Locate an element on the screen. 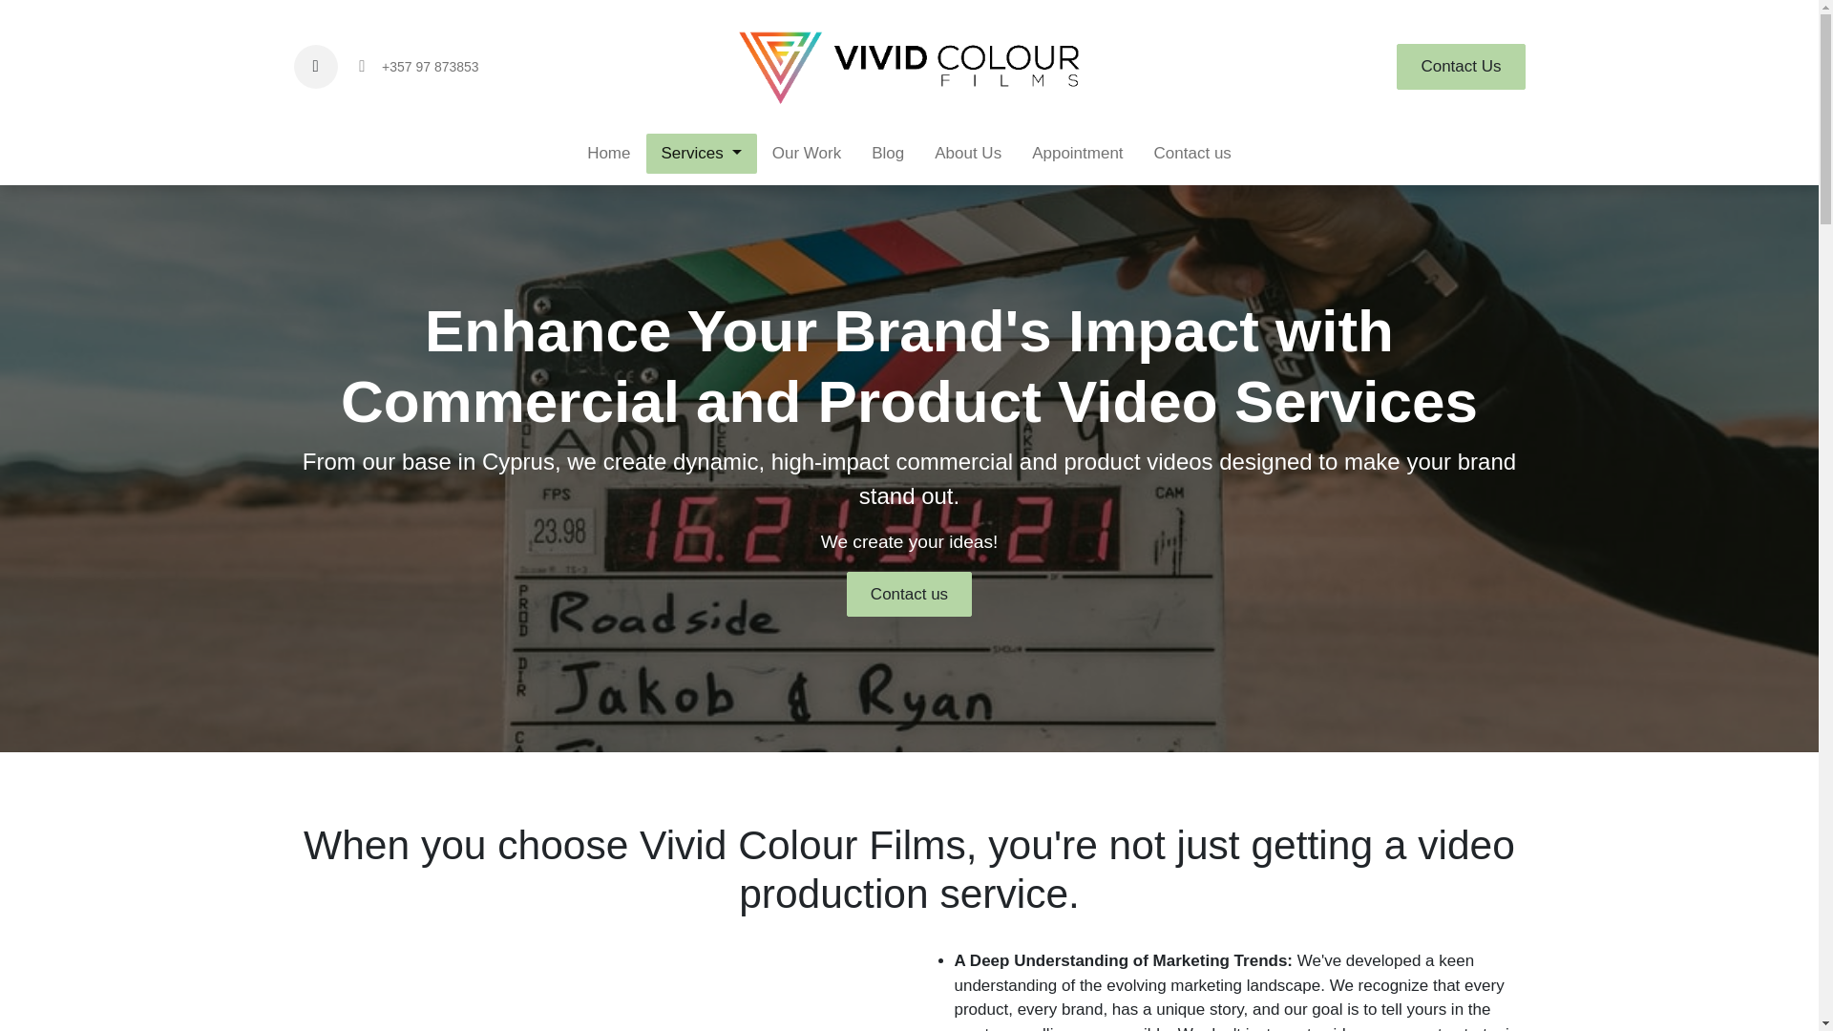  Services is located at coordinates (700, 154).